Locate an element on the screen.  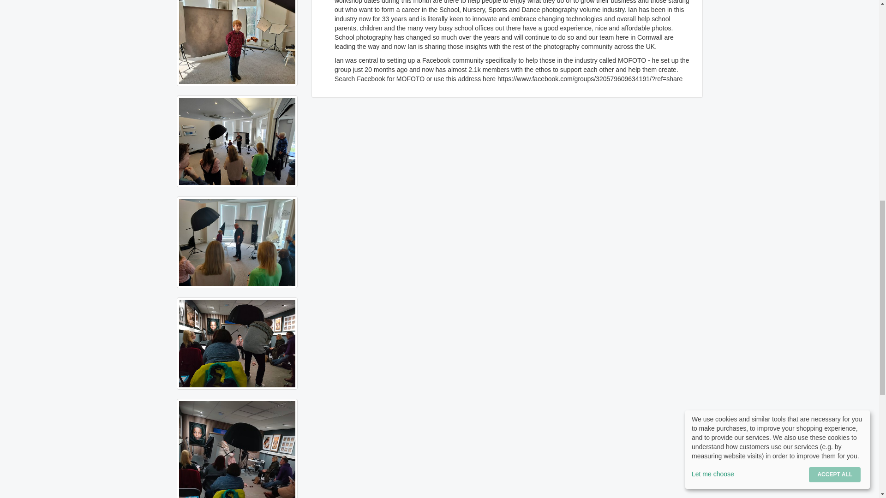
IMG20230220121400 is located at coordinates (237, 42).